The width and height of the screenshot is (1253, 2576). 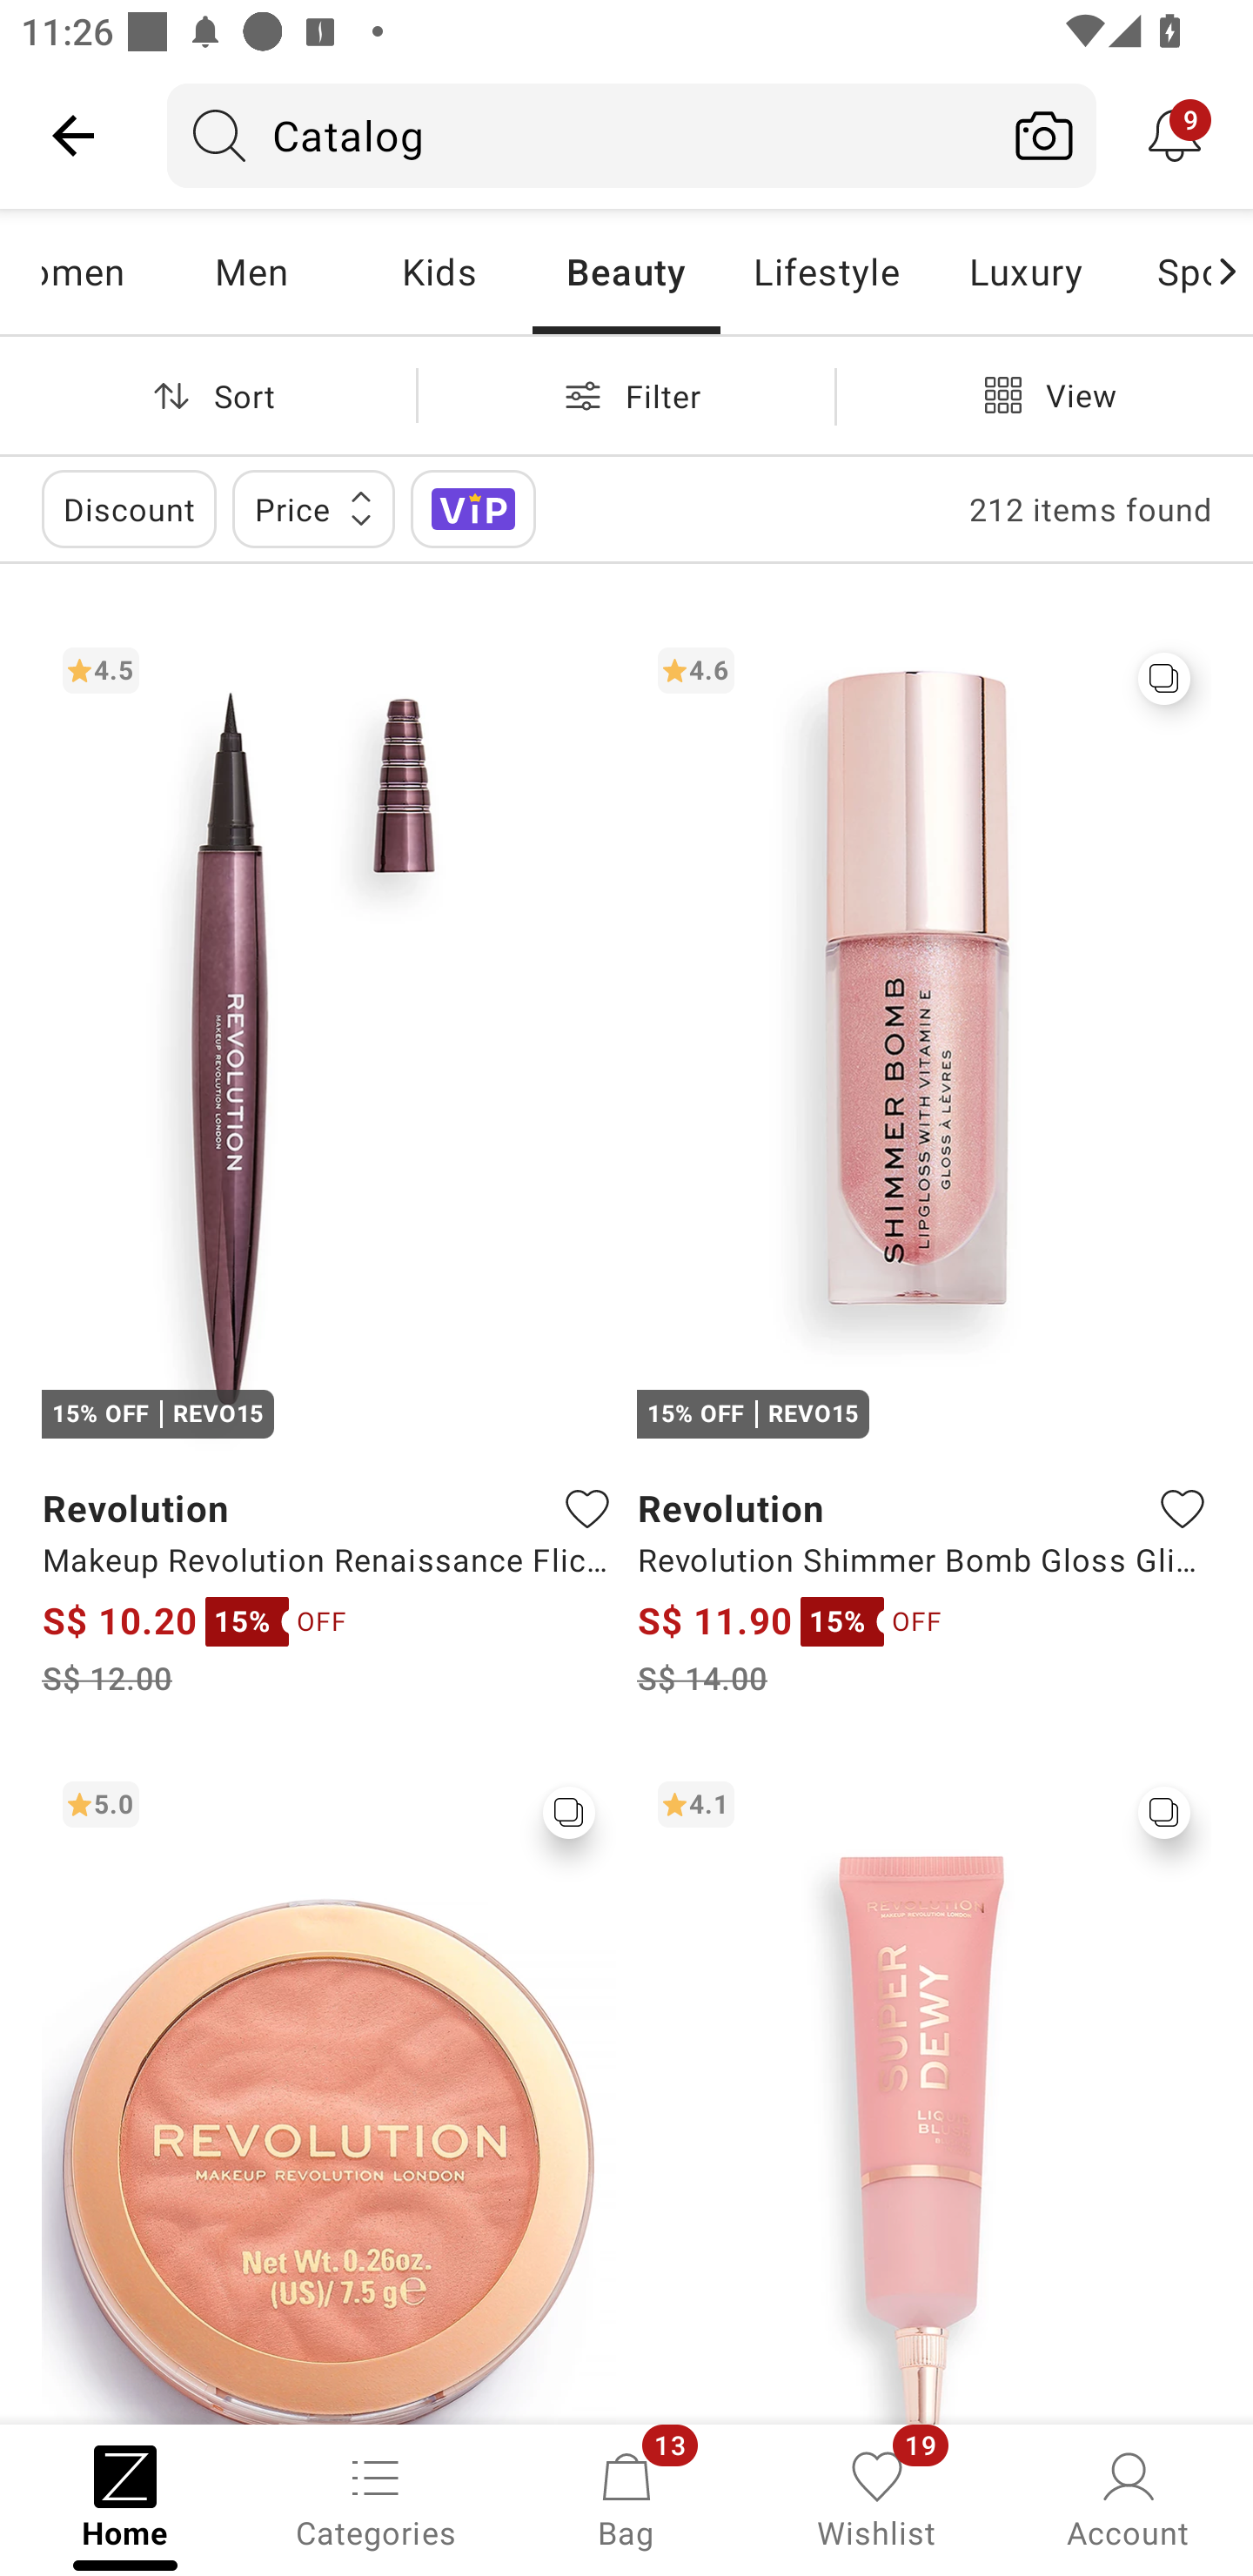 What do you see at coordinates (626, 395) in the screenshot?
I see `Filter` at bounding box center [626, 395].